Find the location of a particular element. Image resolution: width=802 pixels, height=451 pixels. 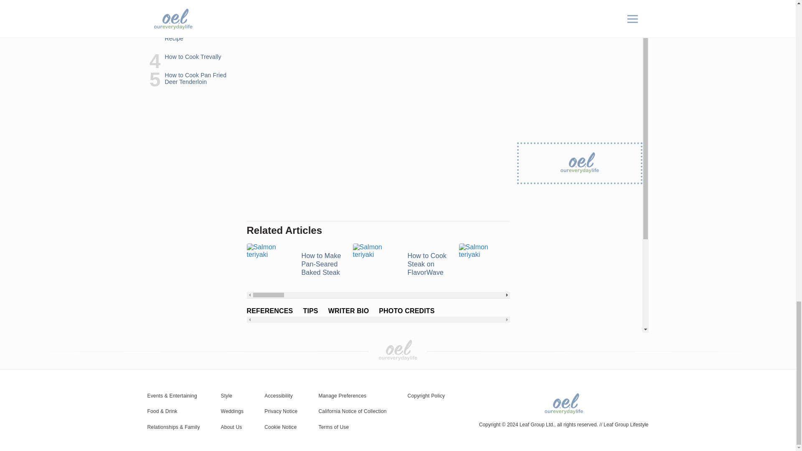

Add Flavor to Foods With This ... is located at coordinates (507, 264).